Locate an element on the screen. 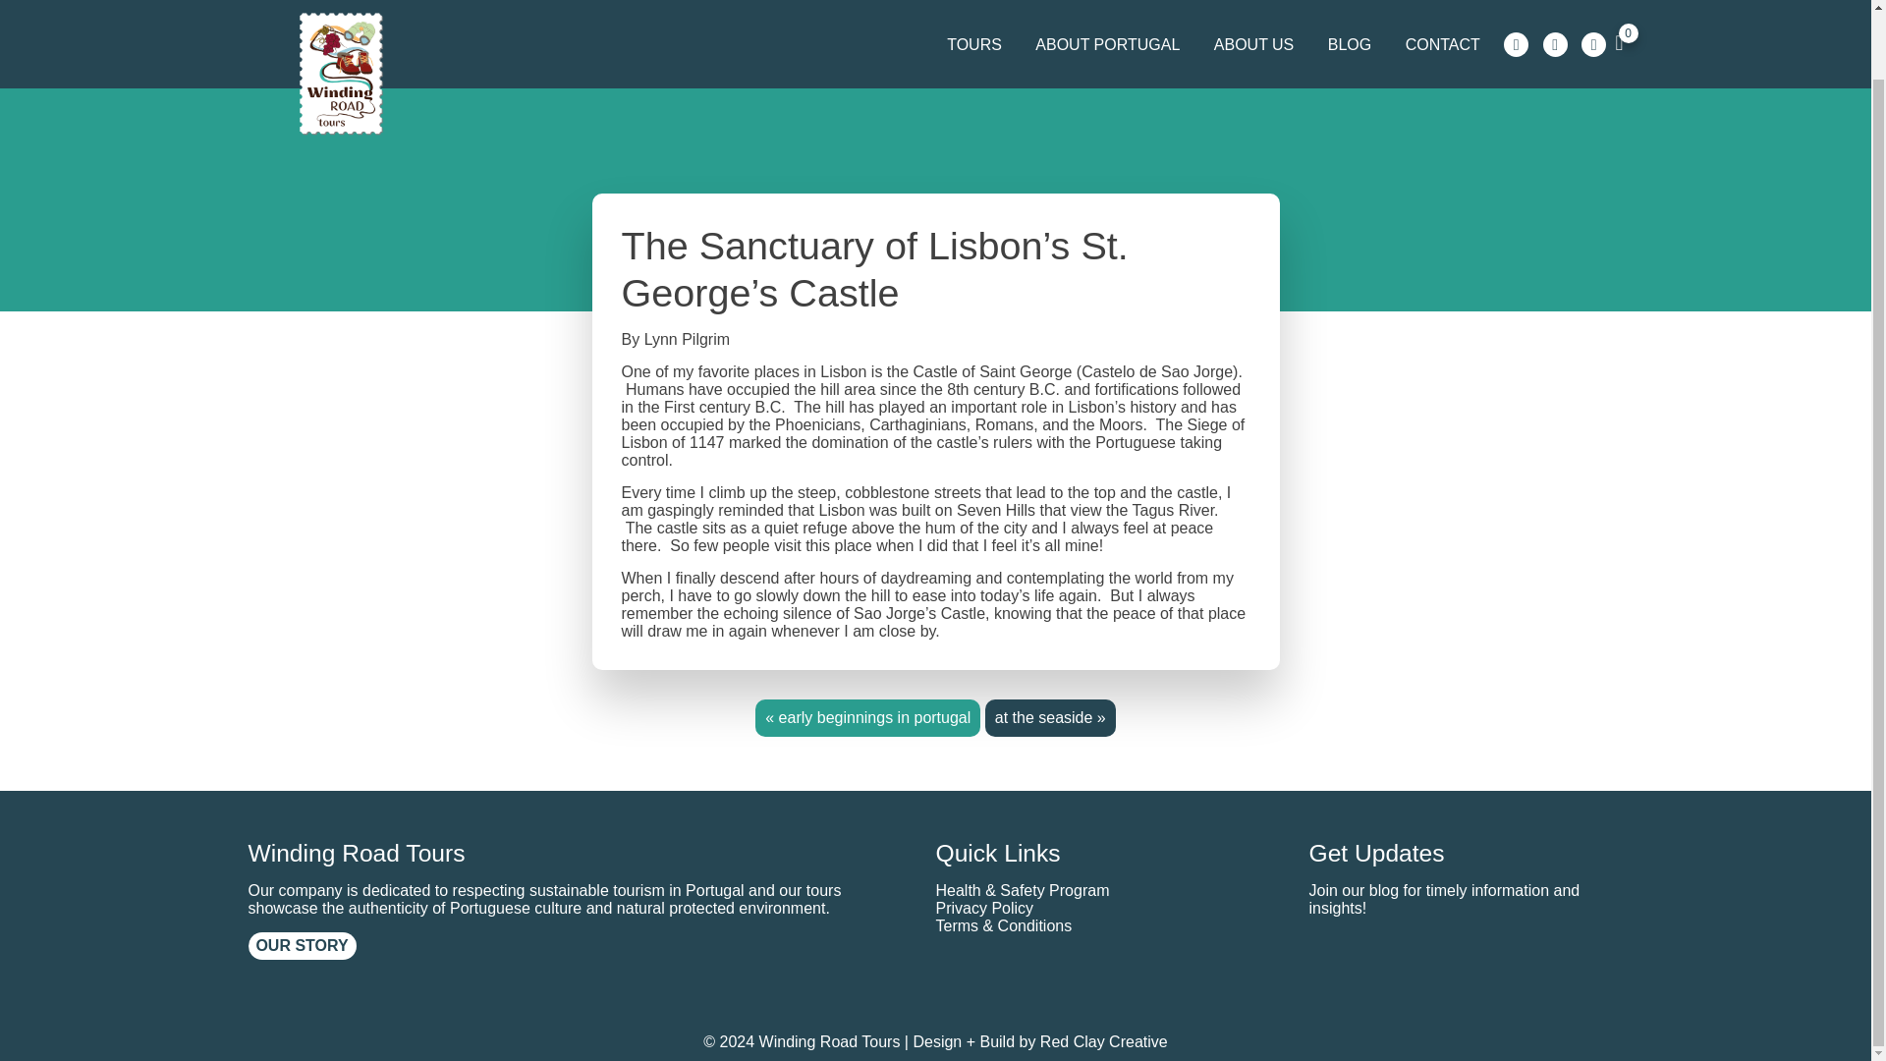  Lynn Pilgrim is located at coordinates (688, 339).